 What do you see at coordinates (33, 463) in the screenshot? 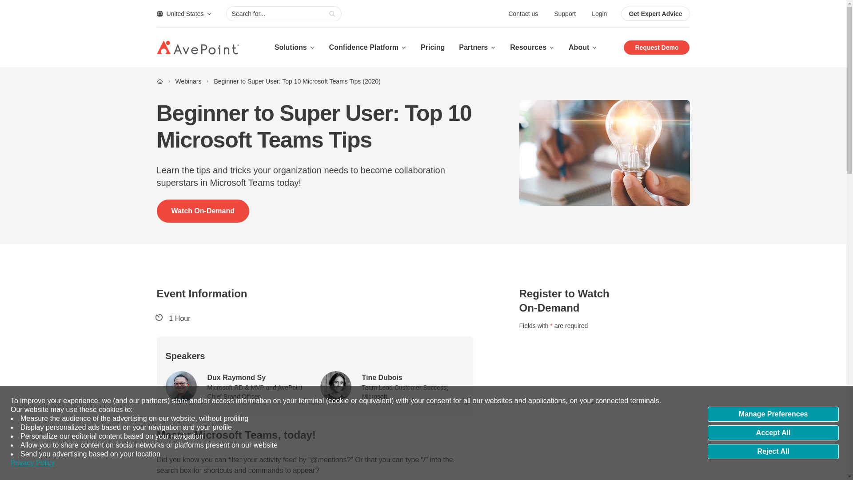
I see `Privacy Policy` at bounding box center [33, 463].